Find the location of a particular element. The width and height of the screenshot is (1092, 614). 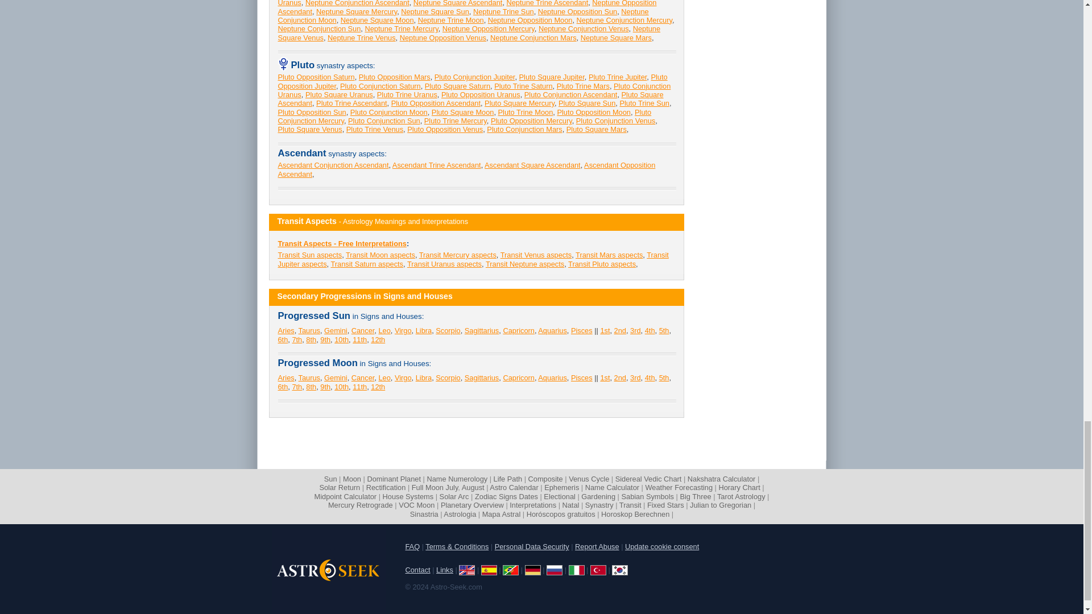

English is located at coordinates (466, 570).